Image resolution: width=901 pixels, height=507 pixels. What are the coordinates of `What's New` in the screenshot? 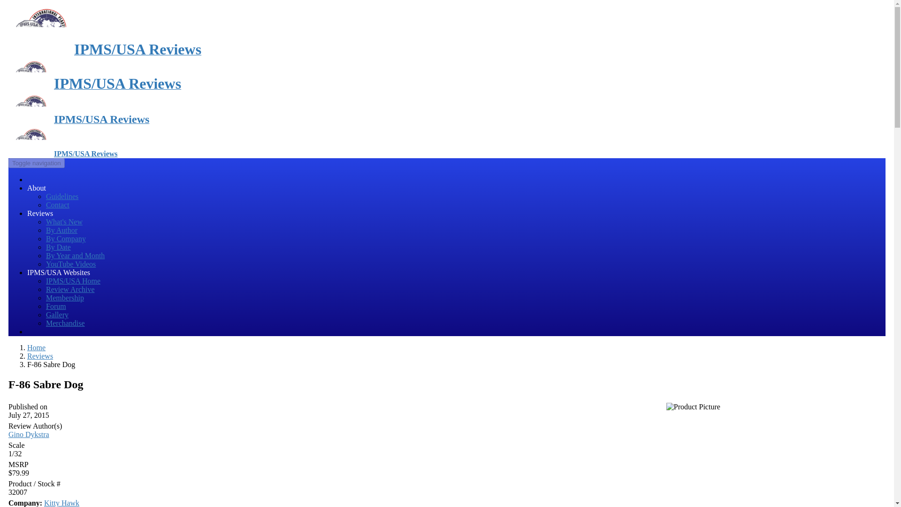 It's located at (64, 222).